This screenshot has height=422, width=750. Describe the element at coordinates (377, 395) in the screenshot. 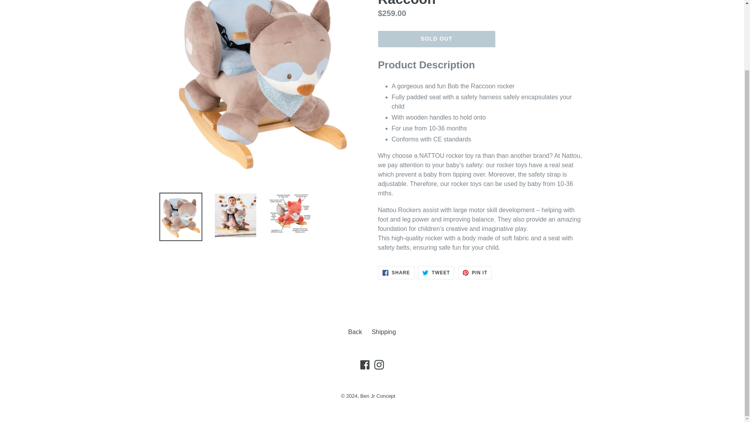

I see `Ben Jr Concept on Instagram` at that location.